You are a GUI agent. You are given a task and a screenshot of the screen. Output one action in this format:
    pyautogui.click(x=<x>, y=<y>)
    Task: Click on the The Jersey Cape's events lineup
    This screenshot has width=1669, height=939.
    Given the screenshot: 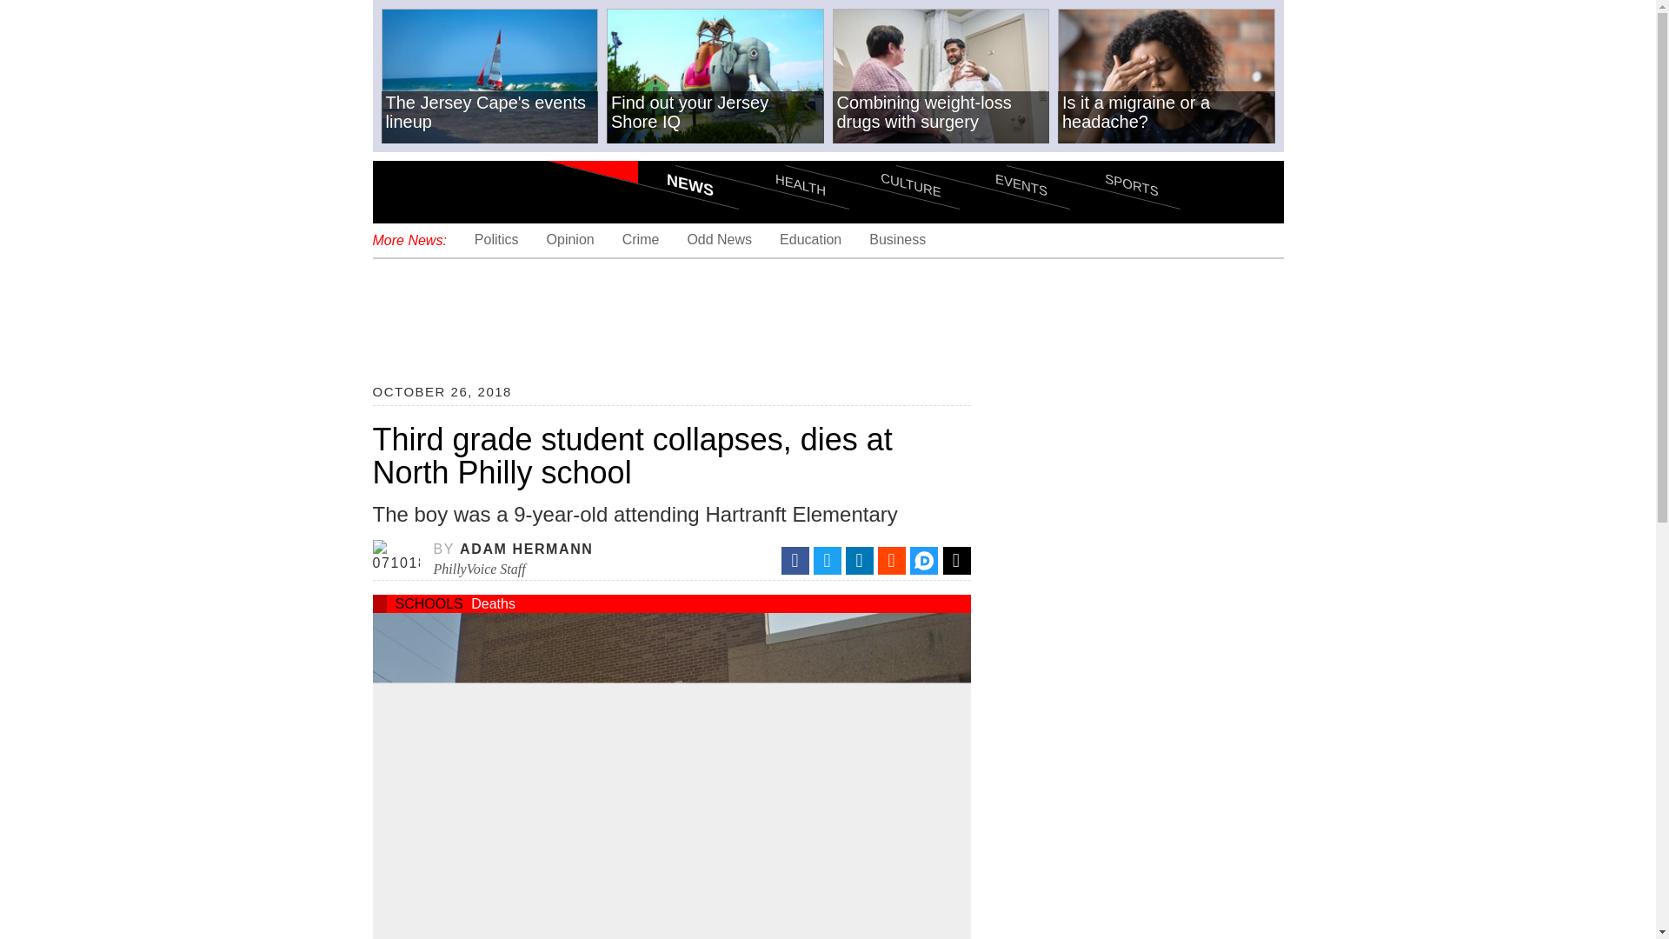 What is the action you would take?
    pyautogui.click(x=489, y=77)
    